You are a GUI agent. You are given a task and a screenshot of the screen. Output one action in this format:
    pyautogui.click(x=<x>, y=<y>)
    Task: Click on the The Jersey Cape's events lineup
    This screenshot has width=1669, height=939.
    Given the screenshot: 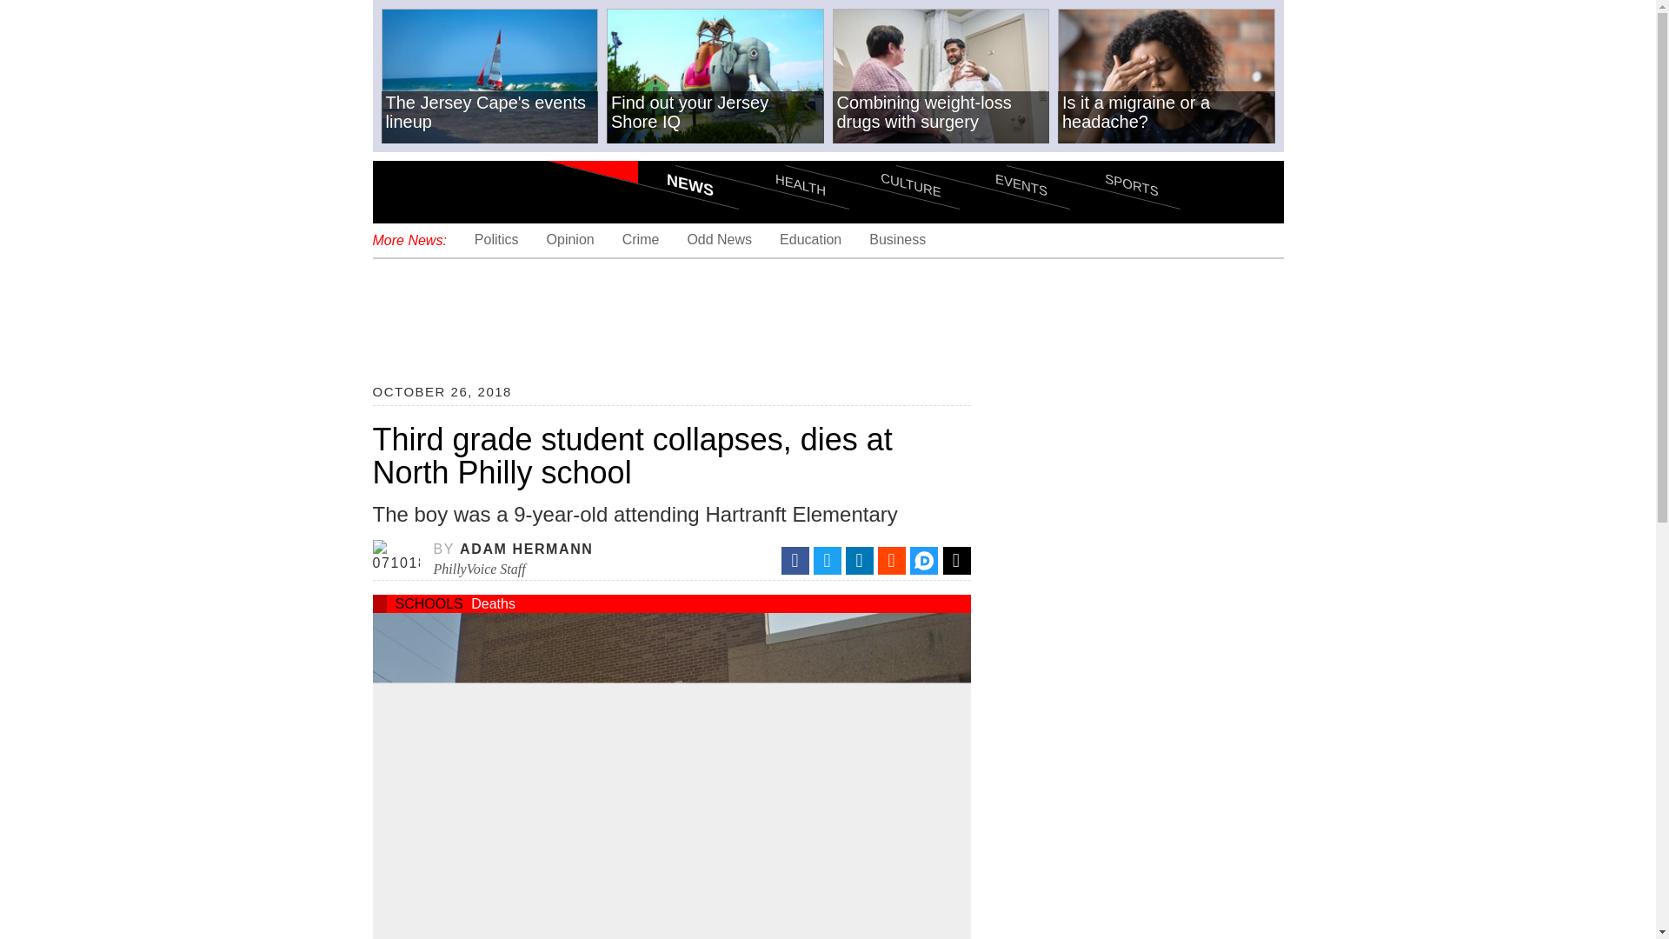 What is the action you would take?
    pyautogui.click(x=489, y=77)
    